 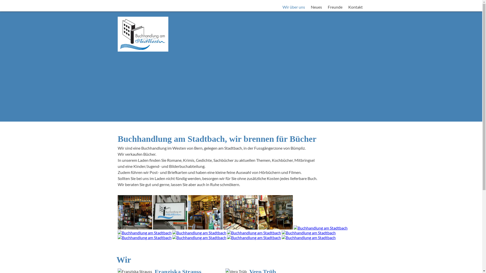 I want to click on Buchhandlung am Stadtbach, so click(x=145, y=238).